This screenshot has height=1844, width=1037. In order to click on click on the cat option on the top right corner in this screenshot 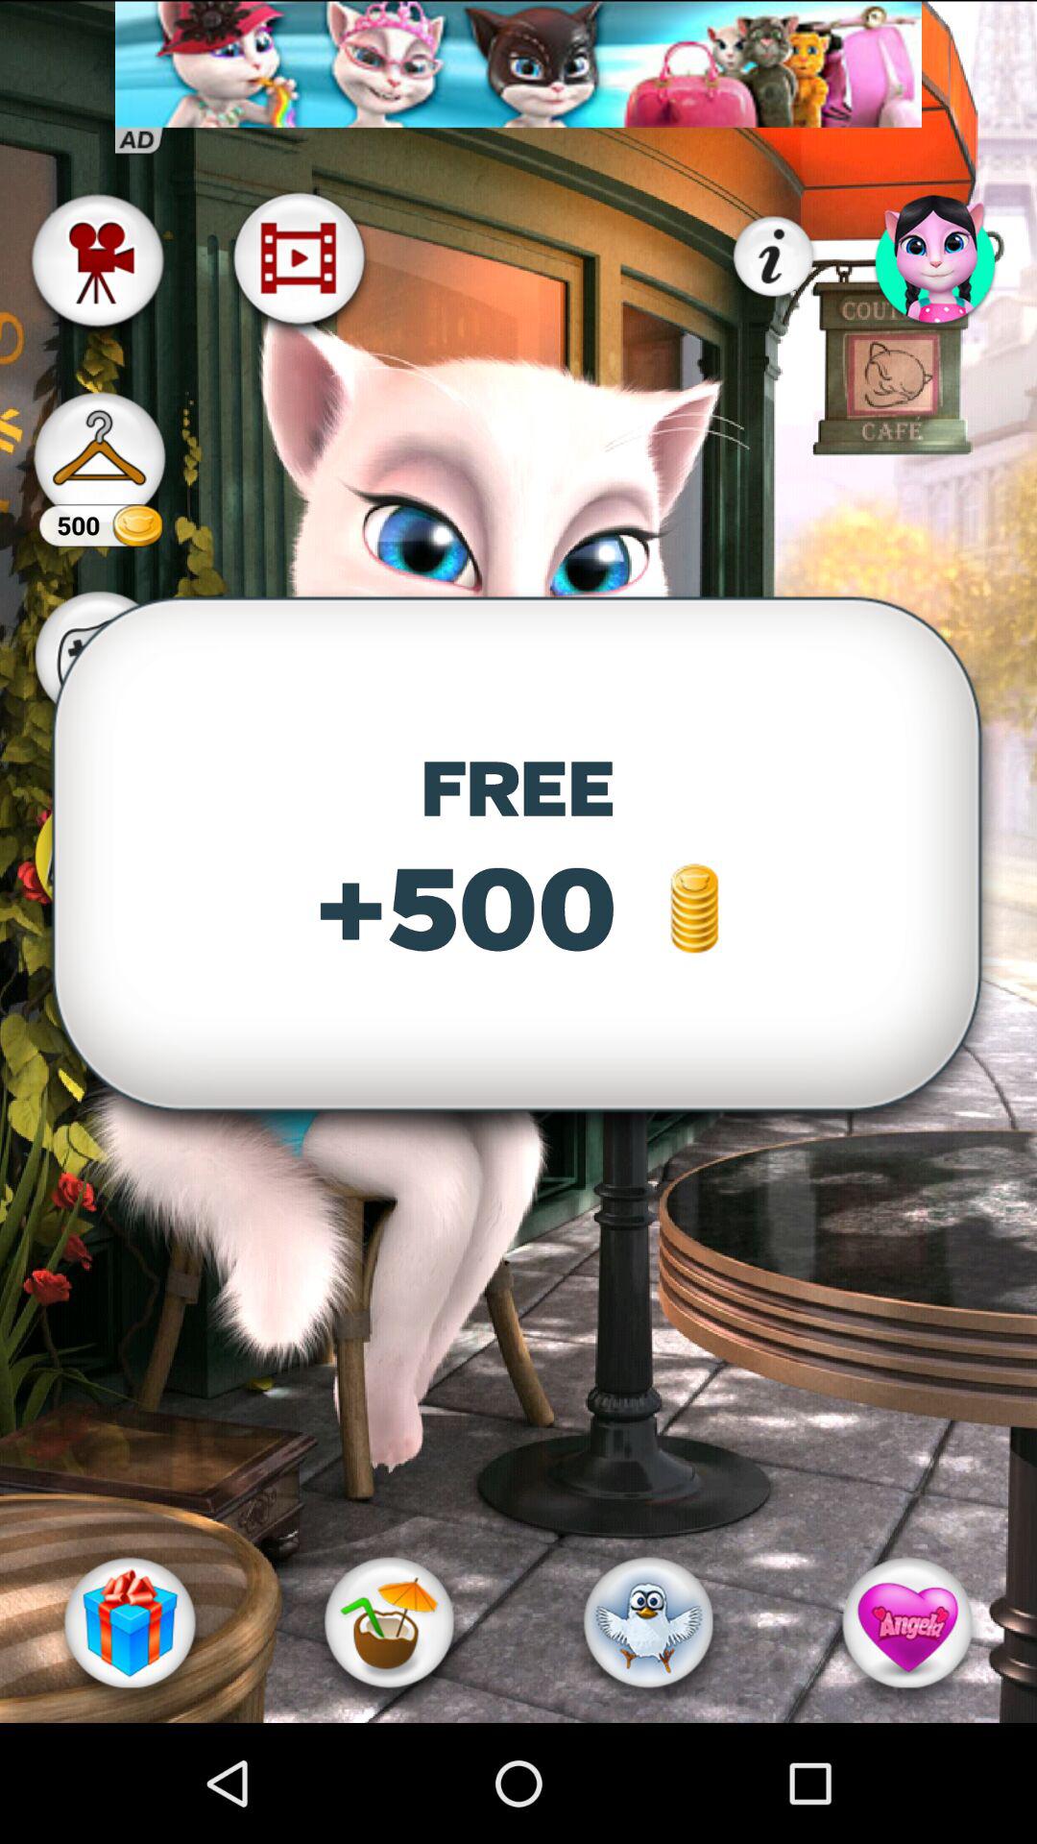, I will do `click(937, 257)`.